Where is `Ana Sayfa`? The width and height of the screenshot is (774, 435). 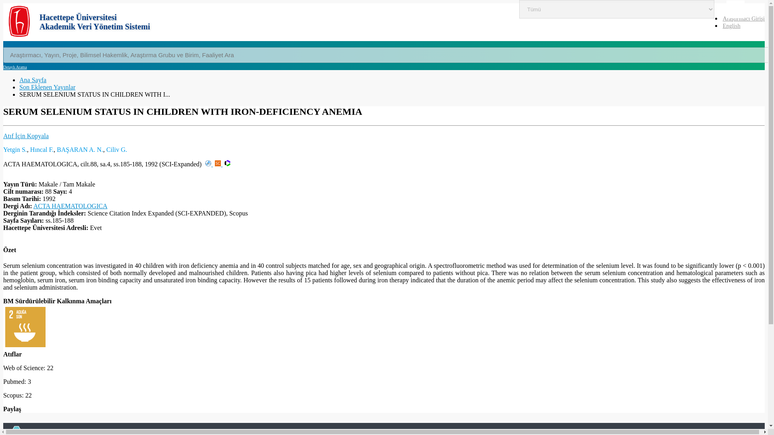
Ana Sayfa is located at coordinates (33, 80).